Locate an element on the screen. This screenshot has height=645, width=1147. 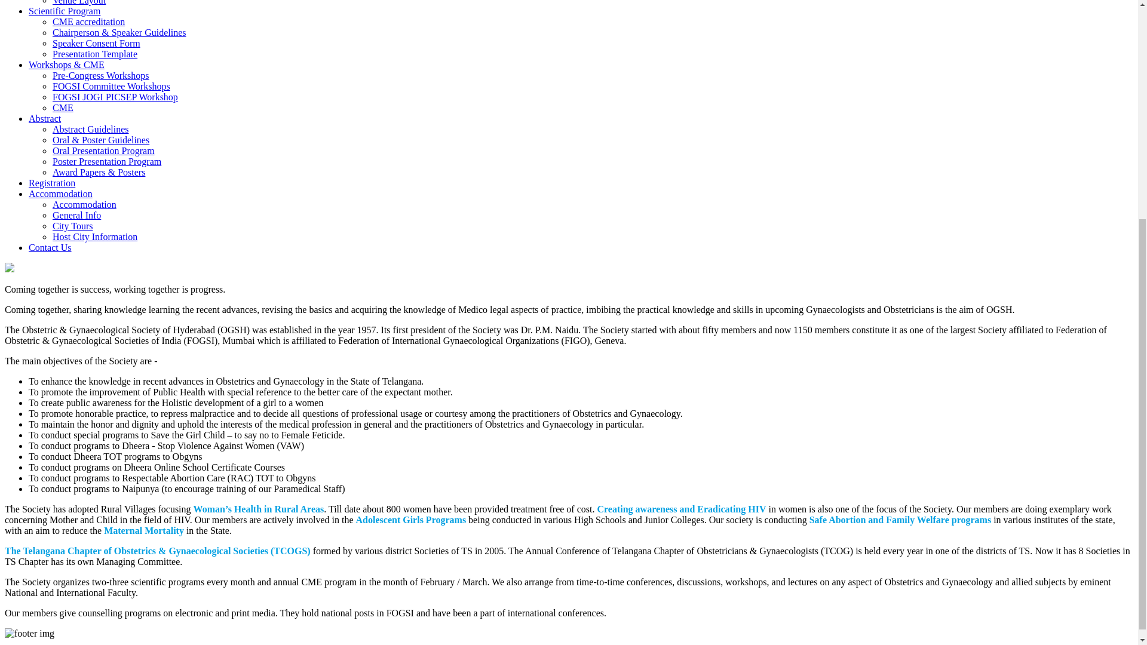
FOGSI Committee Workshops is located at coordinates (111, 86).